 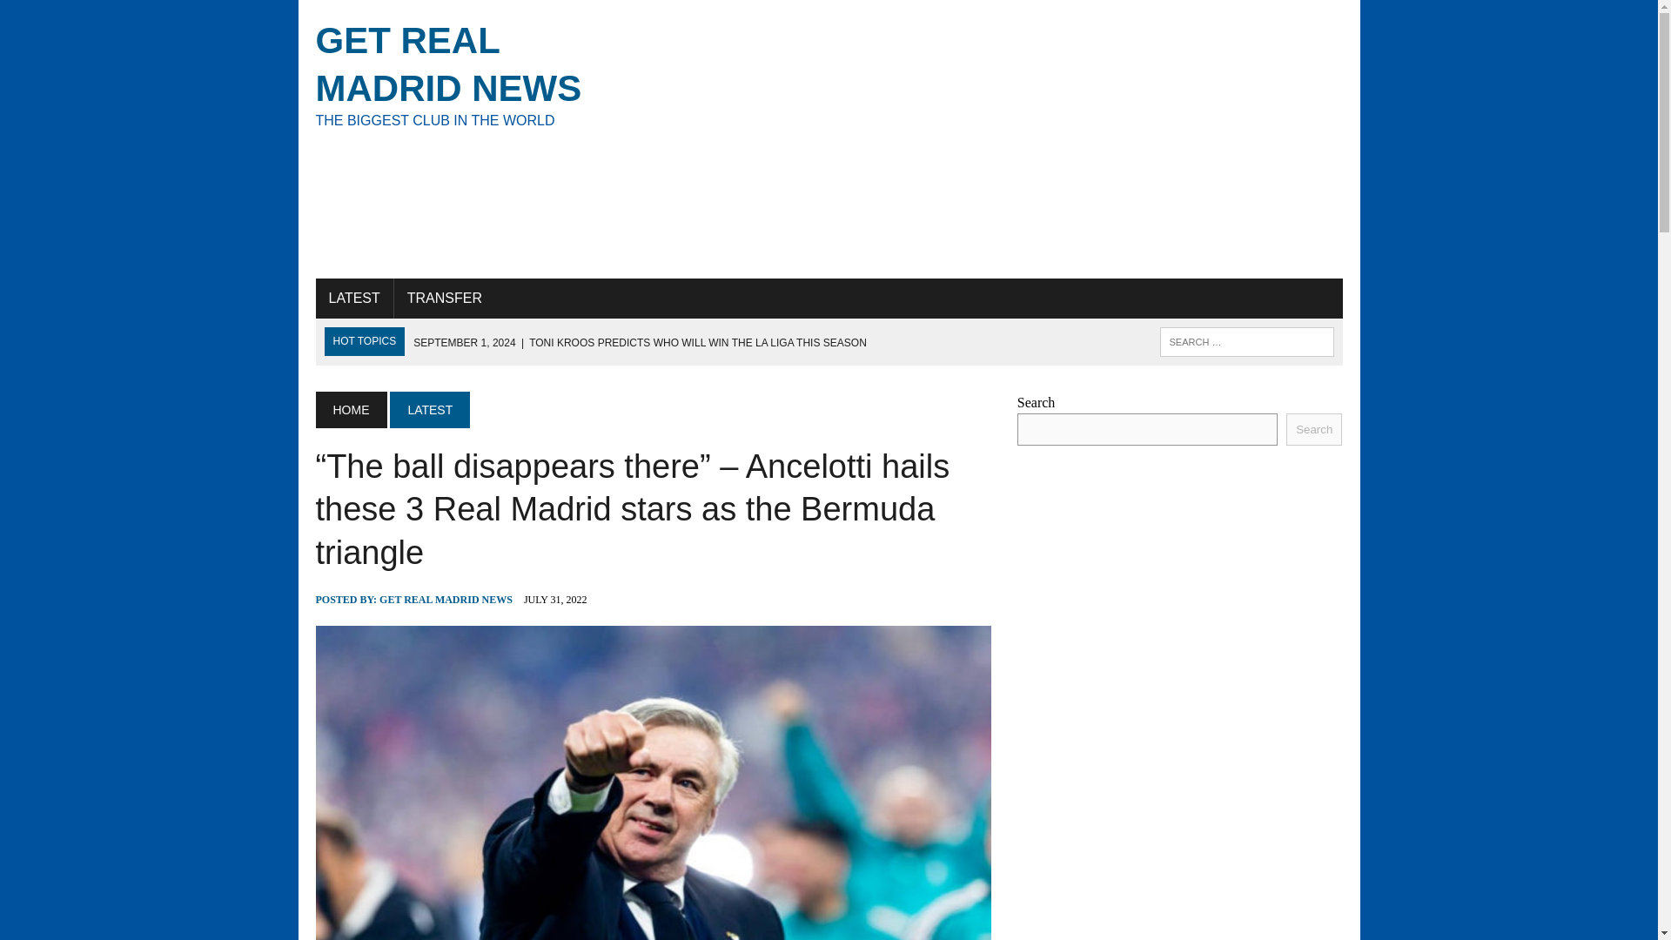 I want to click on GET REAL MADRID NEWS, so click(x=446, y=599).